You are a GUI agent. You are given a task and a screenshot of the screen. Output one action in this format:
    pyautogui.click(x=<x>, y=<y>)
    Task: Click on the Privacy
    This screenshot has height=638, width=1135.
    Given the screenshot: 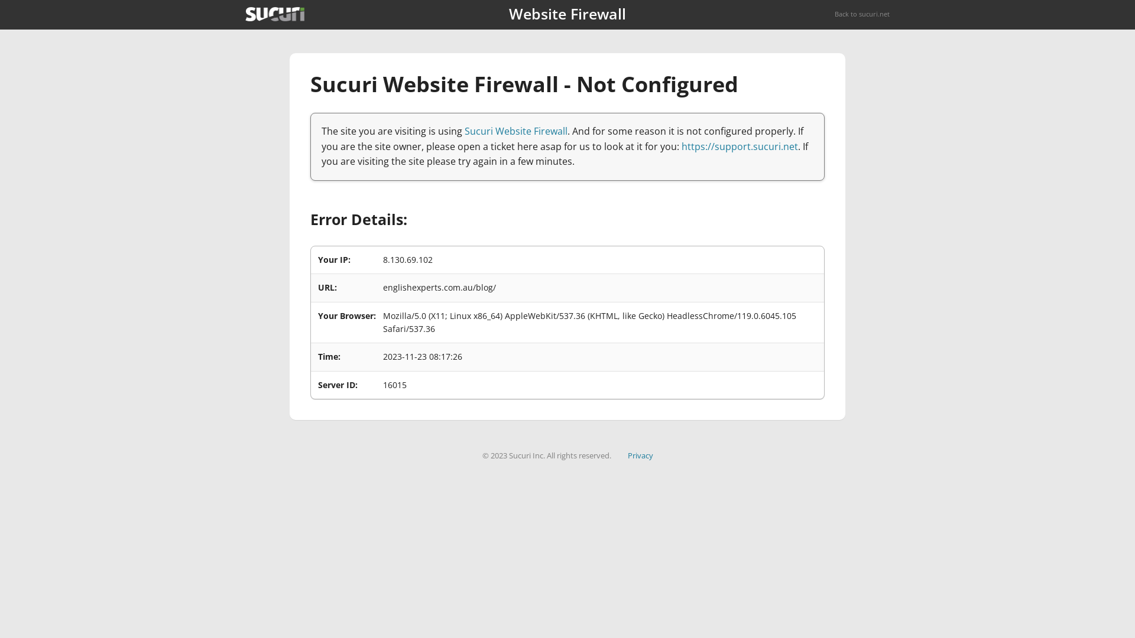 What is the action you would take?
    pyautogui.click(x=641, y=455)
    